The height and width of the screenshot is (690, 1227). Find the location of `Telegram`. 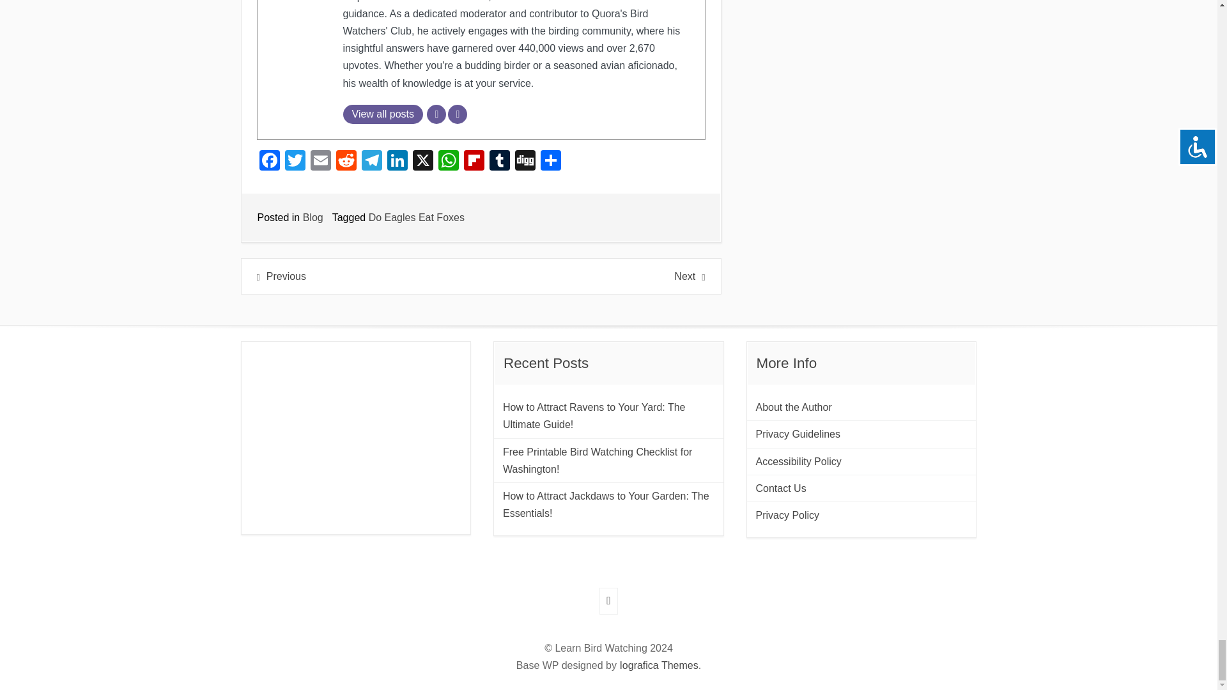

Telegram is located at coordinates (372, 162).